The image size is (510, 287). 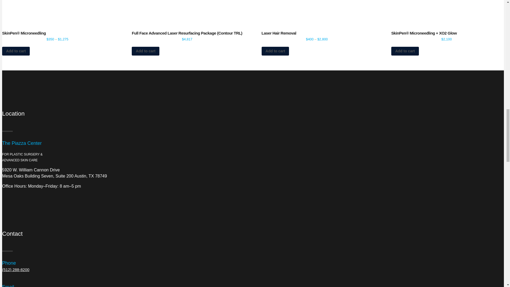 I want to click on Add to cart, so click(x=16, y=51).